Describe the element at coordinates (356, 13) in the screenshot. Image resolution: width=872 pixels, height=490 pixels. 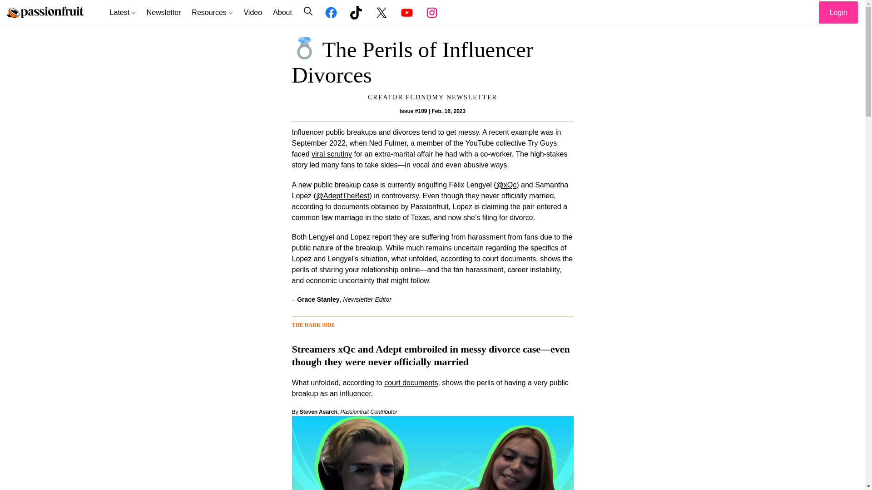
I see `TikTok` at that location.